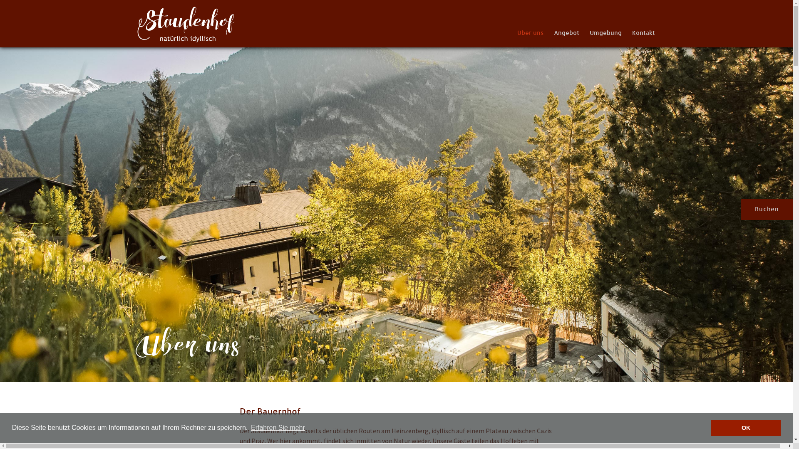 This screenshot has width=799, height=449. Describe the element at coordinates (746, 428) in the screenshot. I see `OK` at that location.